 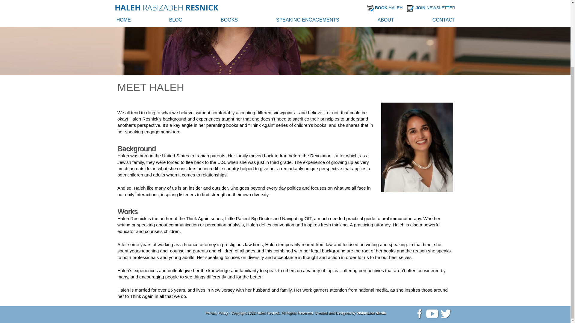 What do you see at coordinates (432, 313) in the screenshot?
I see `youtube` at bounding box center [432, 313].